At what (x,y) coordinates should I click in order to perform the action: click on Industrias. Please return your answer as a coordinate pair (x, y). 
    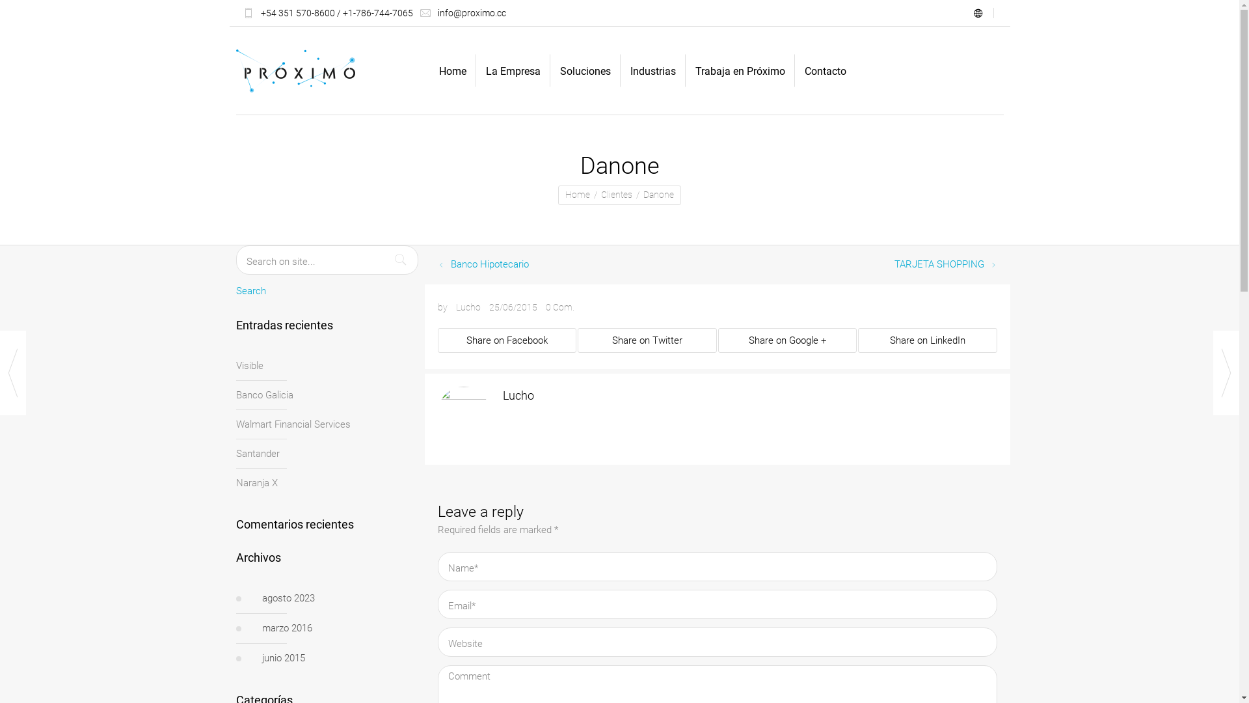
    Looking at the image, I should click on (653, 70).